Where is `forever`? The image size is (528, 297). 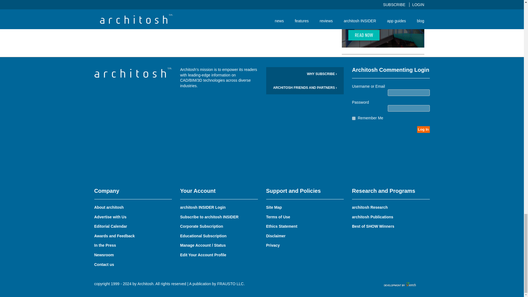
forever is located at coordinates (354, 118).